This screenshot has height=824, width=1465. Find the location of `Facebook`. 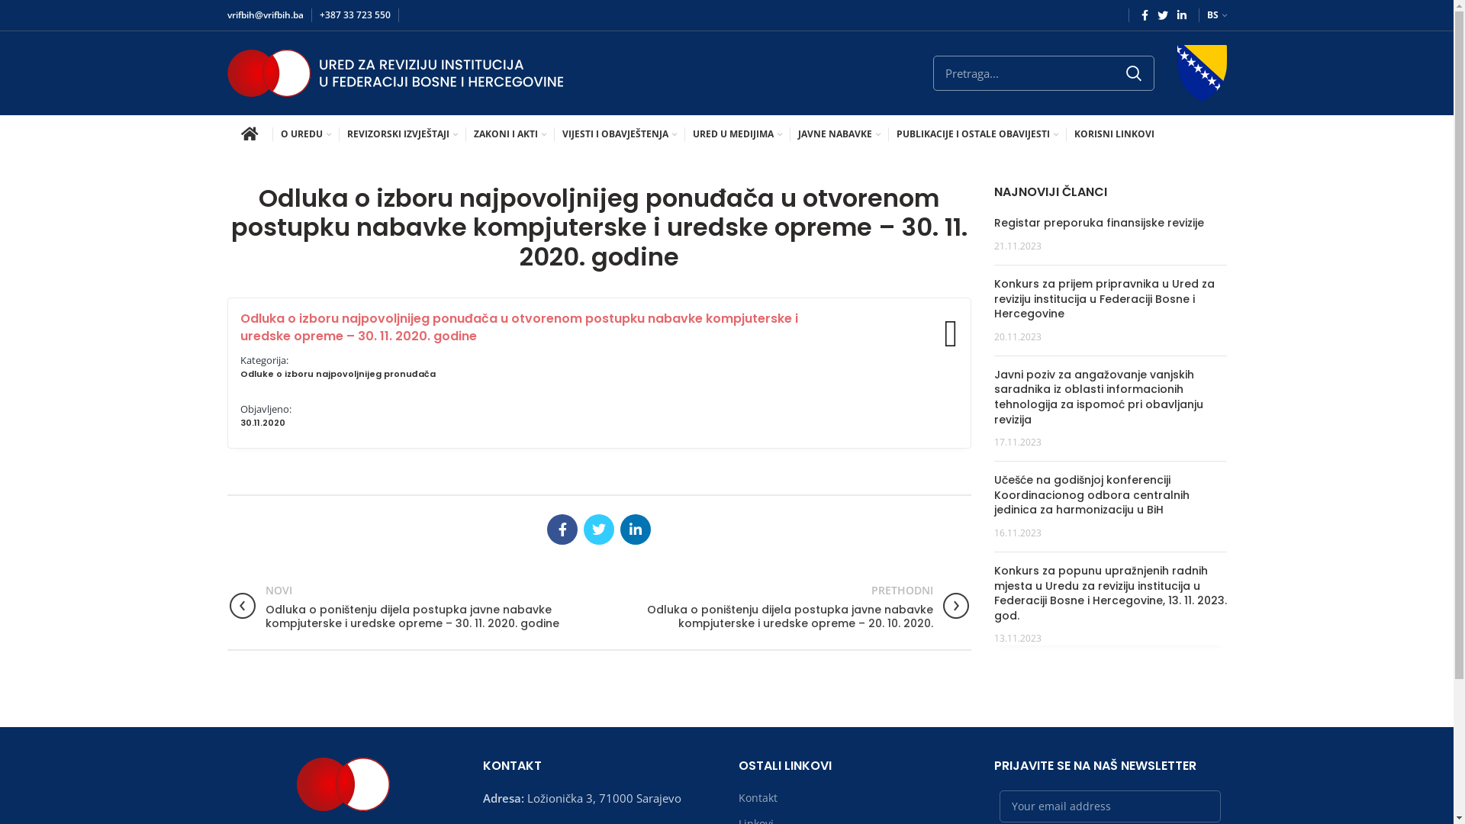

Facebook is located at coordinates (1145, 15).